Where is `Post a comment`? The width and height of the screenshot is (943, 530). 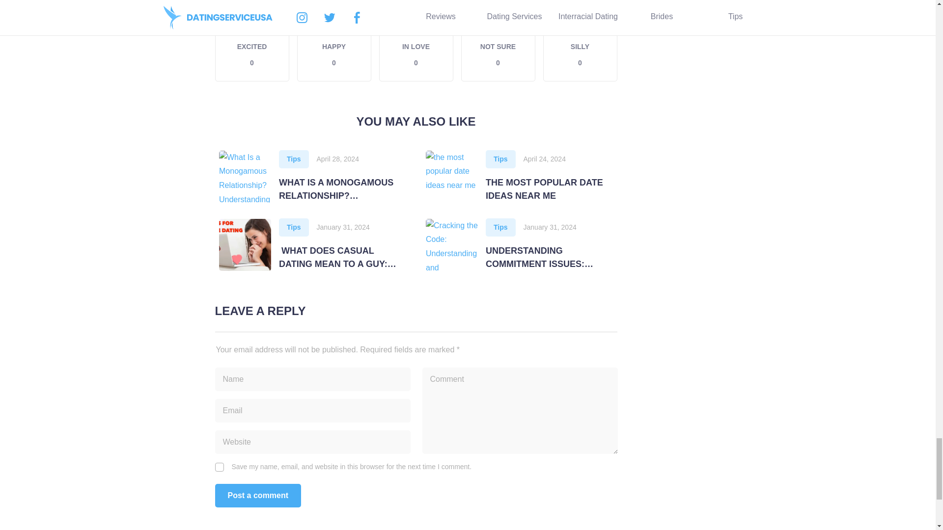 Post a comment is located at coordinates (580, 41).